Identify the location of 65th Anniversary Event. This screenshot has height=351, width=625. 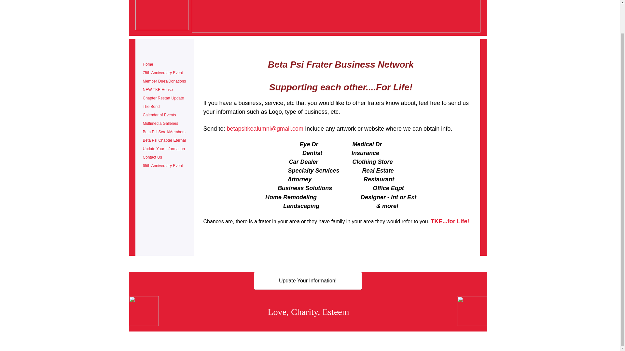
(162, 166).